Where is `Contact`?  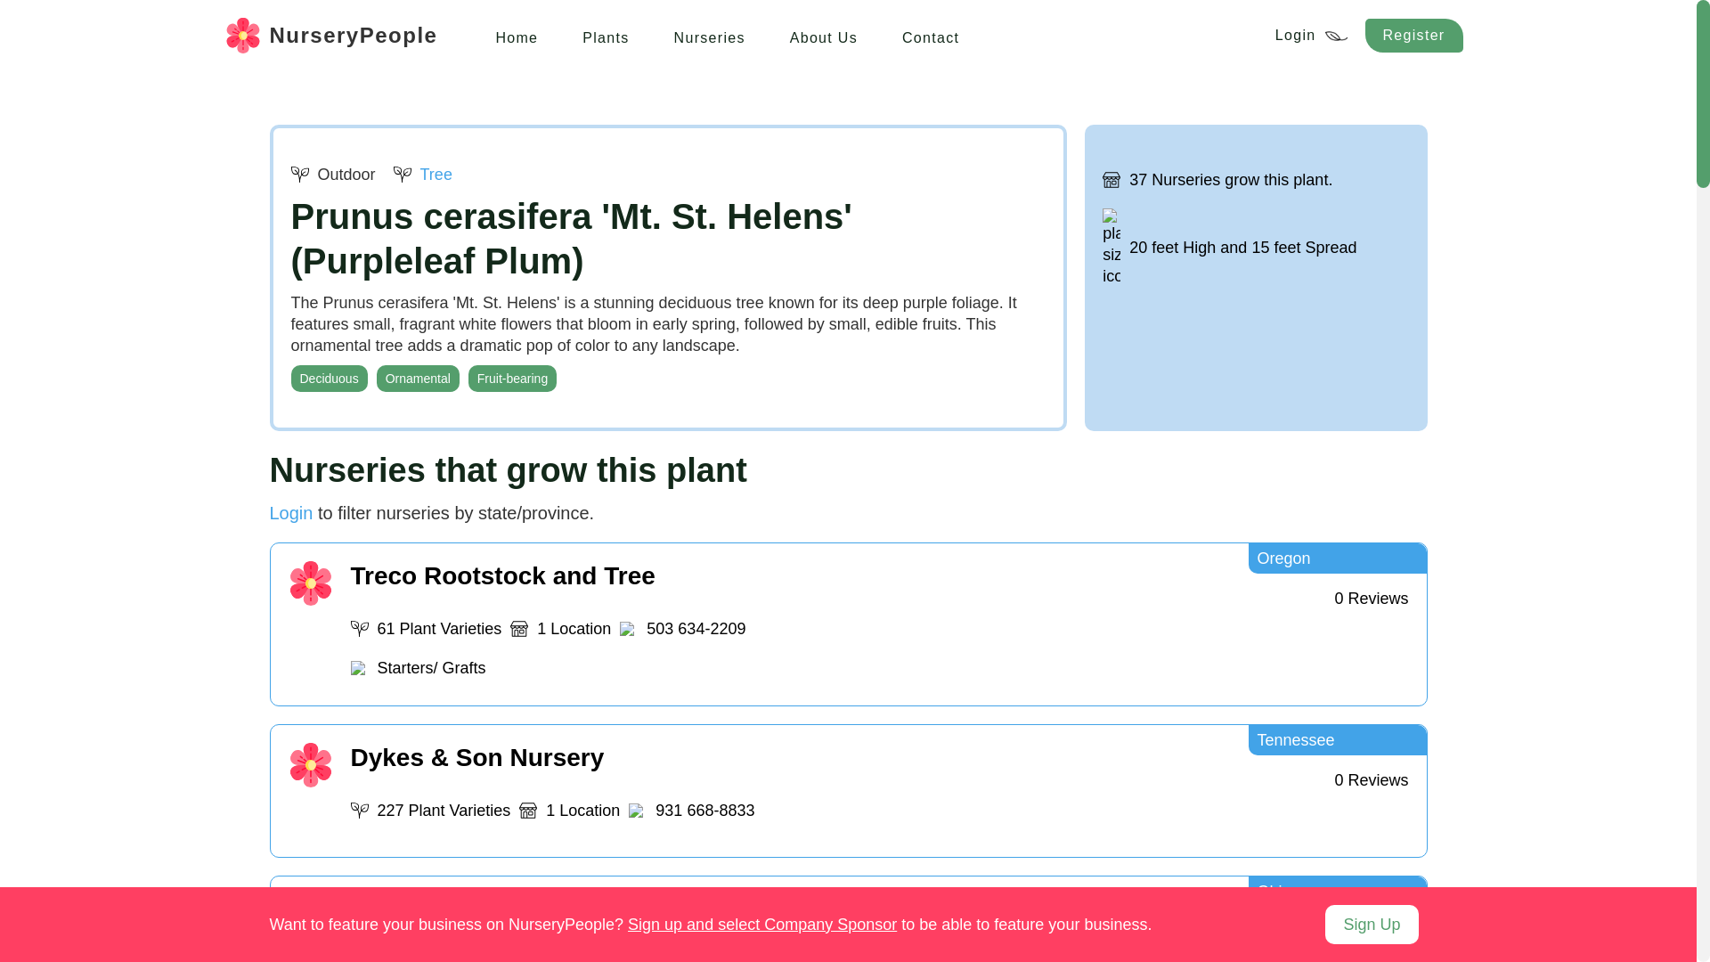 Contact is located at coordinates (931, 35).